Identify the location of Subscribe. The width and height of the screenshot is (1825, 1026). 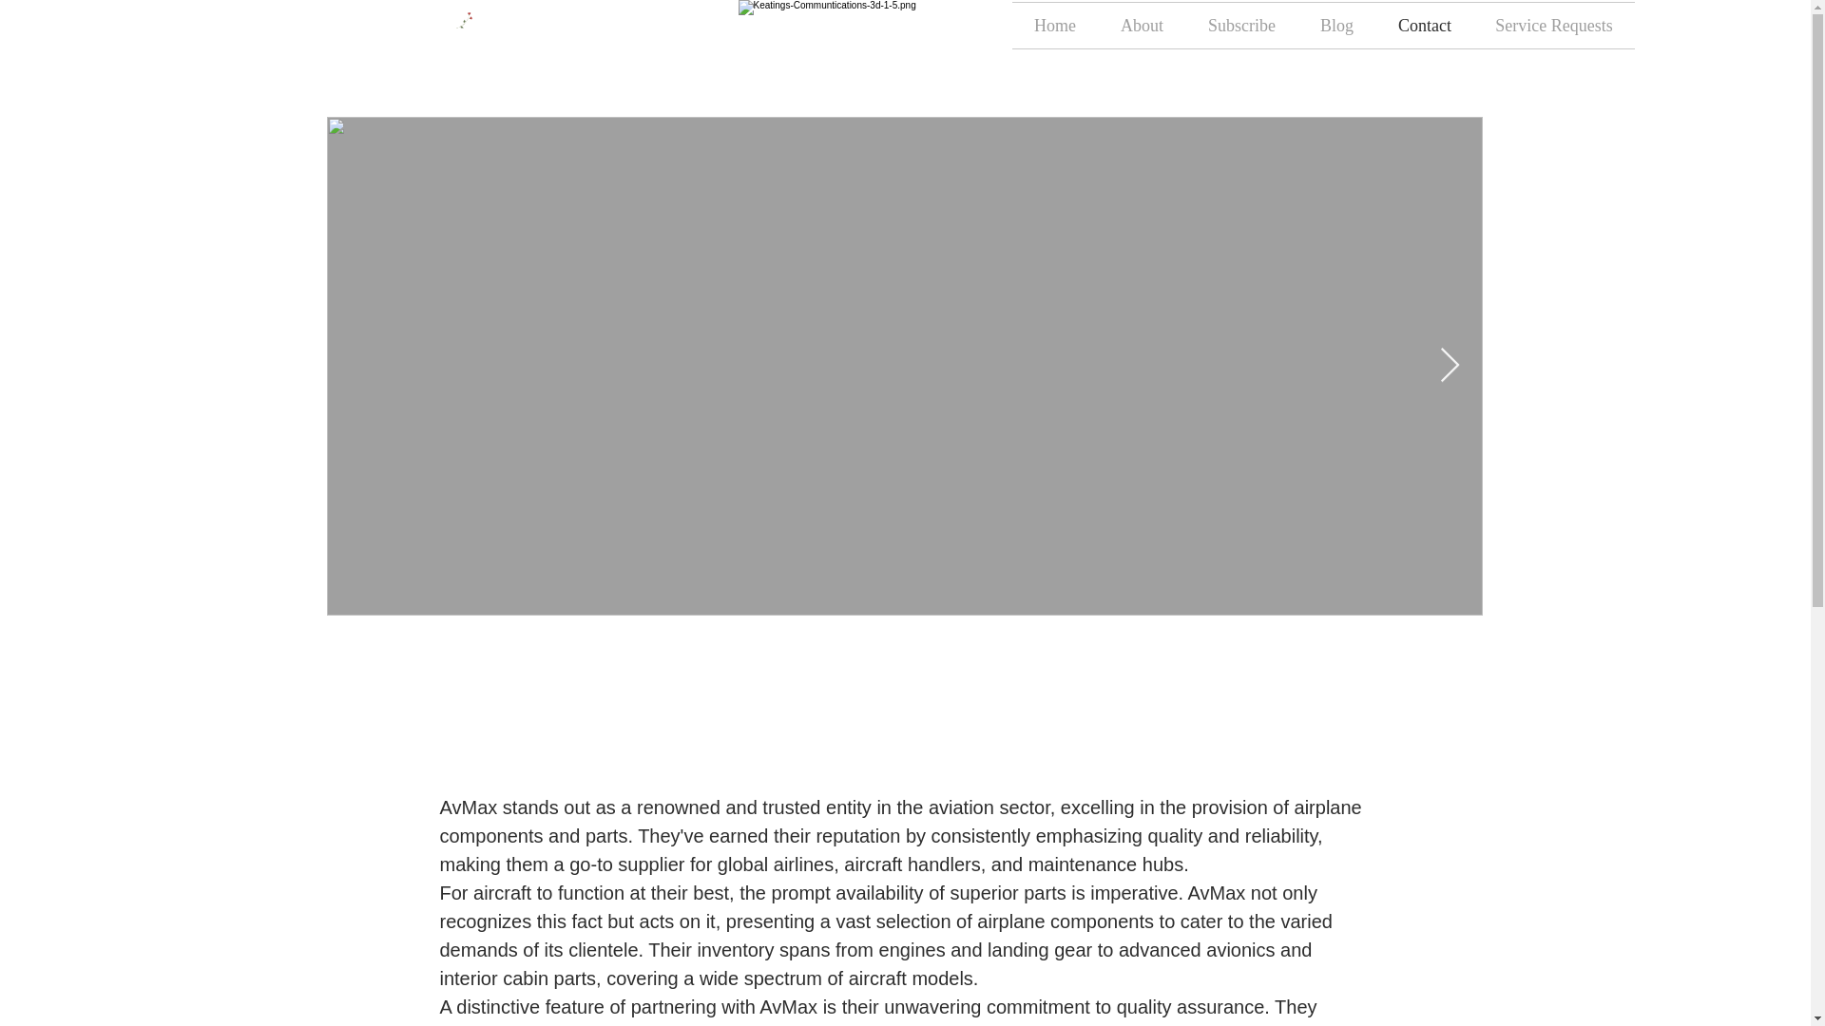
(1241, 25).